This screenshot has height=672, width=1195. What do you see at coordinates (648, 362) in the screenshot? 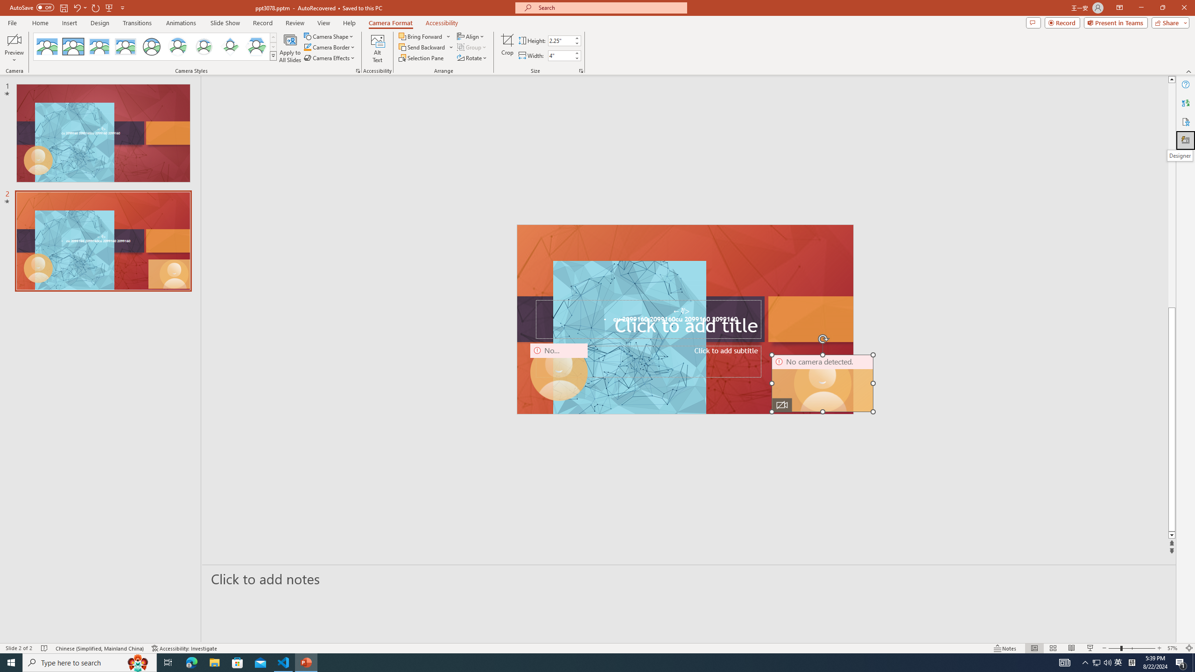
I see `Subtitle TextBox` at bounding box center [648, 362].